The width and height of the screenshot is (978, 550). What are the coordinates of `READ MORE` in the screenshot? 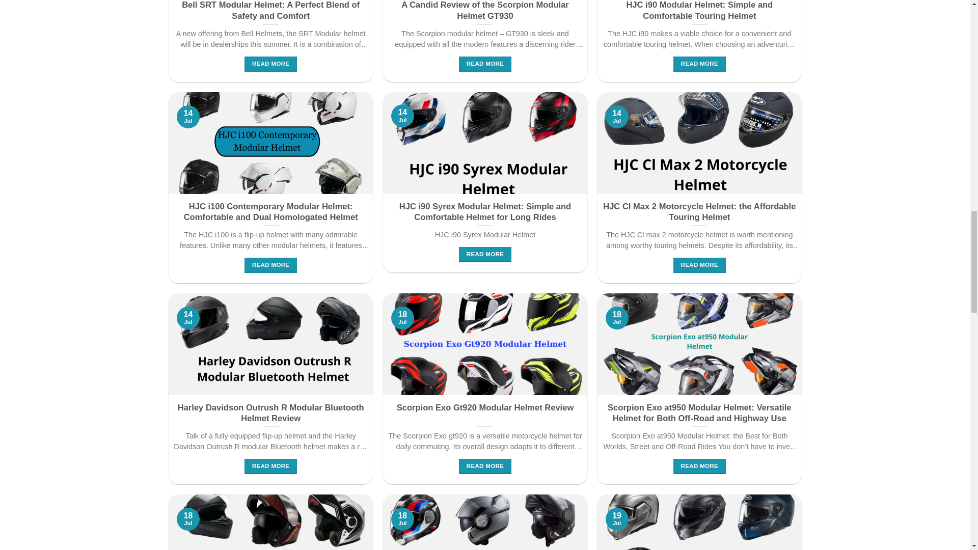 It's located at (485, 64).